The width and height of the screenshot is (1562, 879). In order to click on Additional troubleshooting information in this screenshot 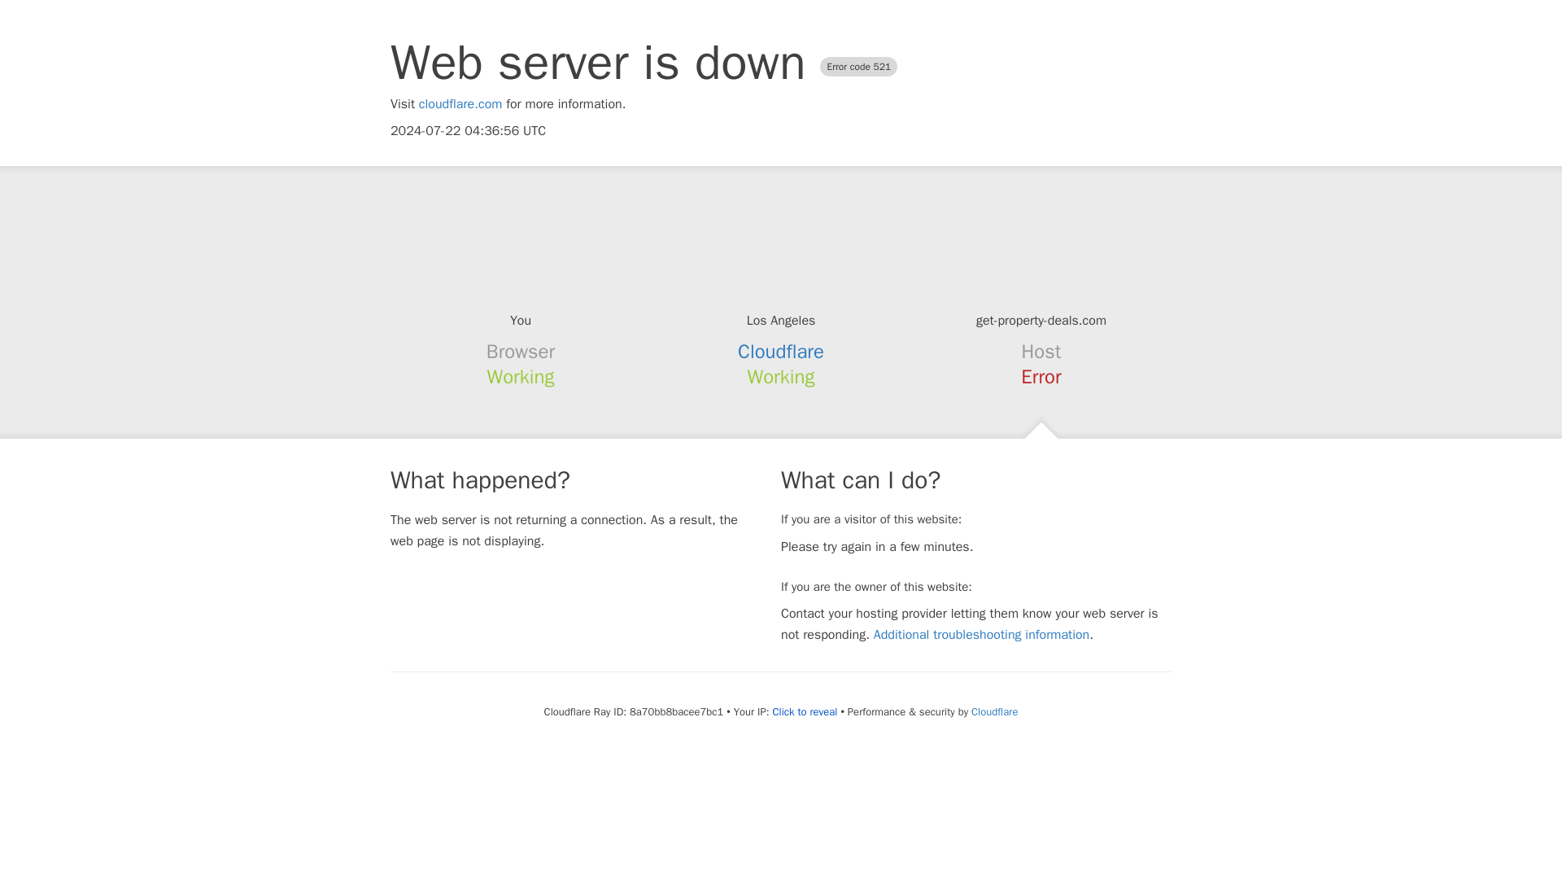, I will do `click(981, 635)`.